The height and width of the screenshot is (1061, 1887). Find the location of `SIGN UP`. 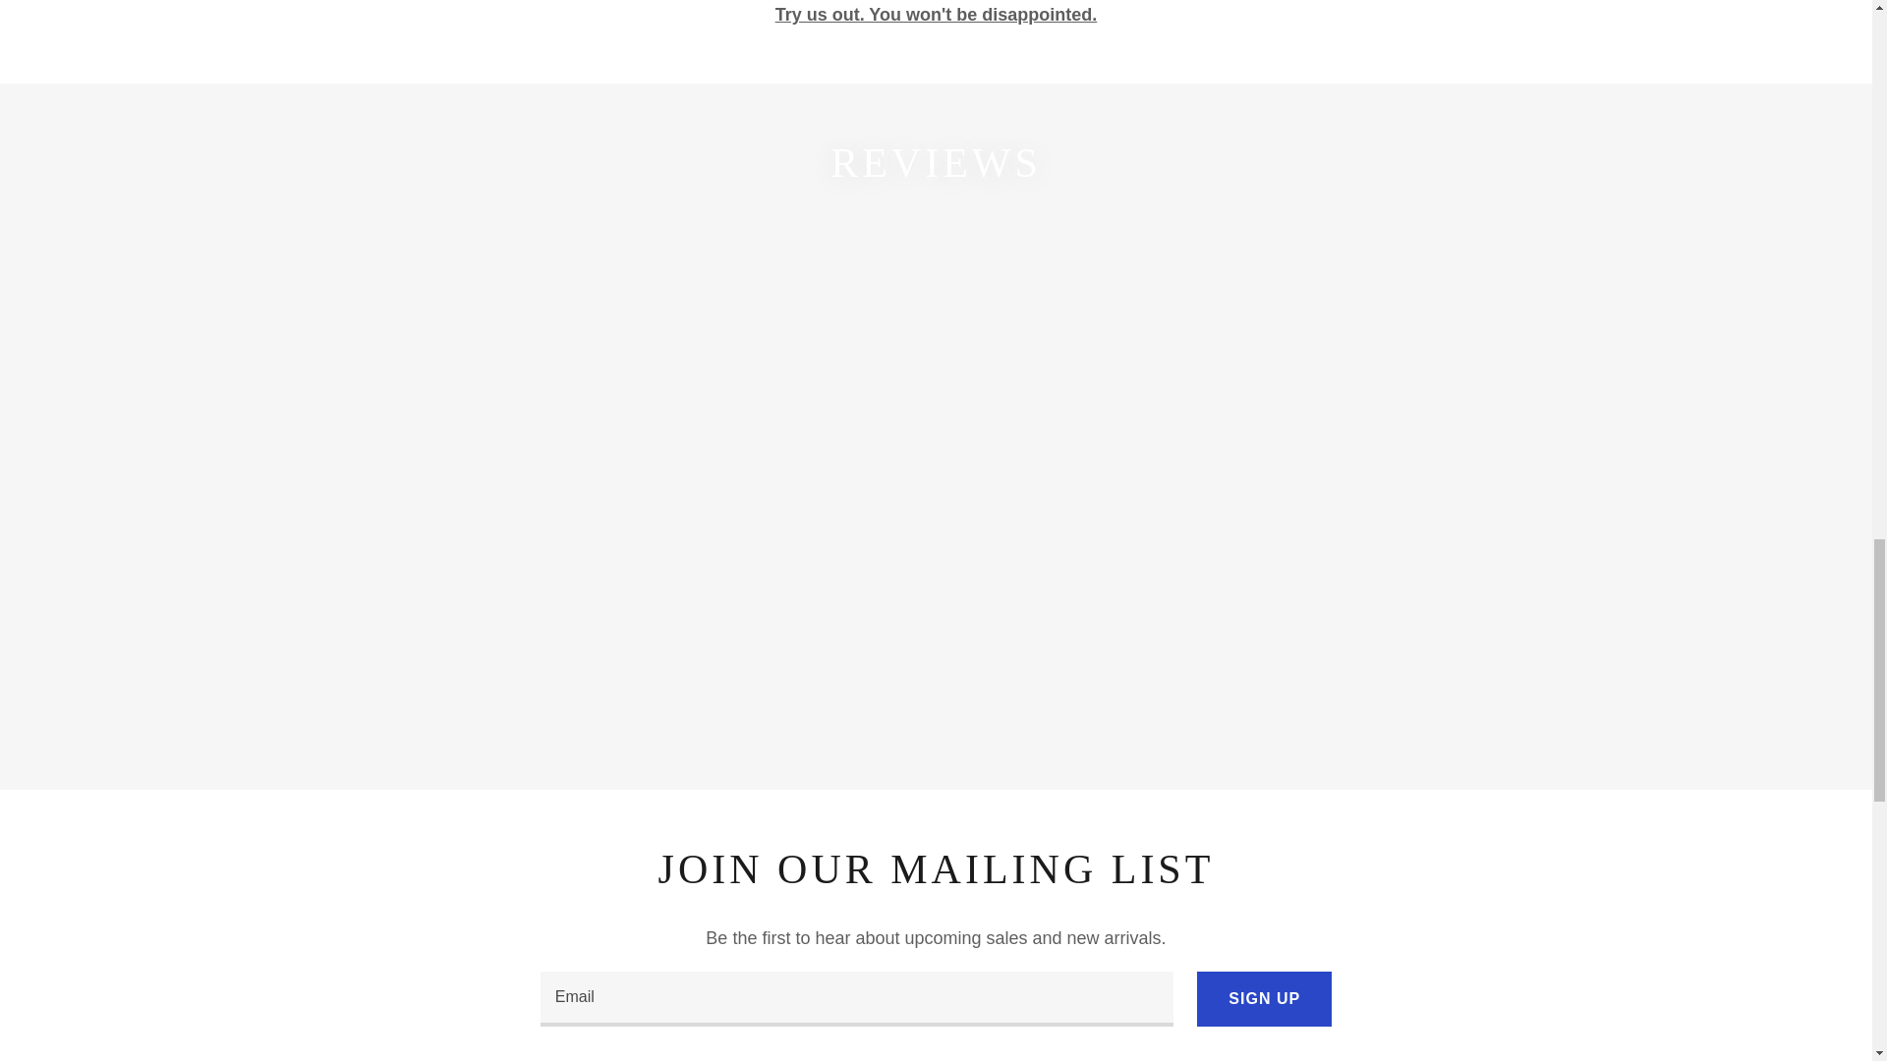

SIGN UP is located at coordinates (1264, 999).